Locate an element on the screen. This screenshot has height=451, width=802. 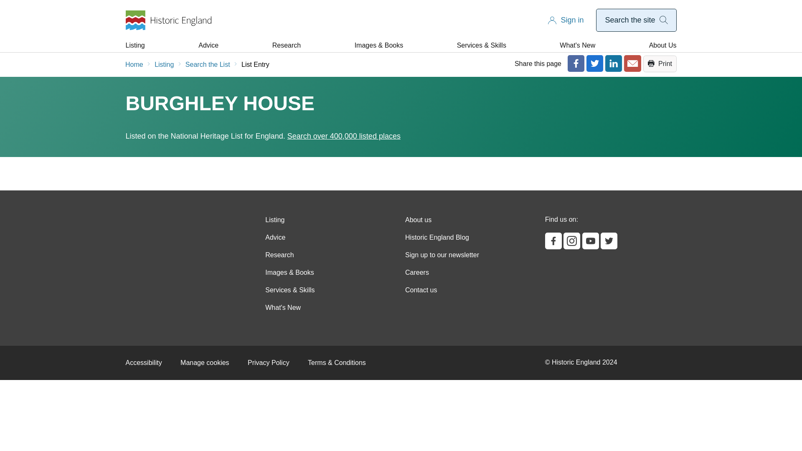
About Us is located at coordinates (662, 45).